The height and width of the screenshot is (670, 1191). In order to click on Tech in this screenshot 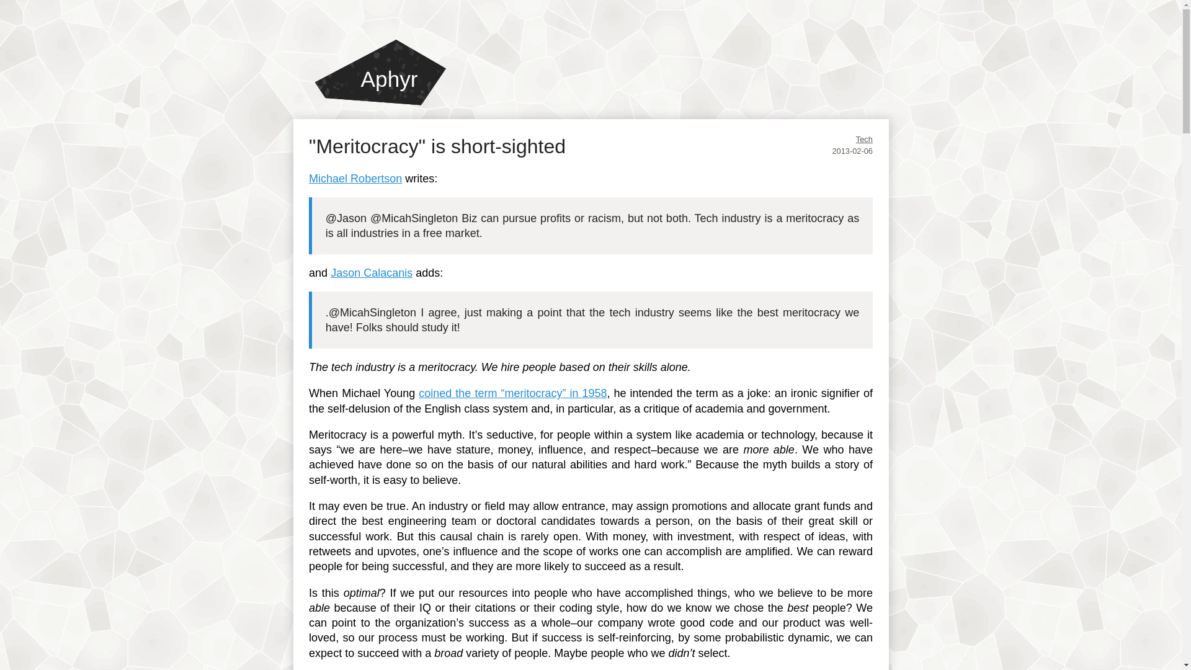, I will do `click(865, 139)`.